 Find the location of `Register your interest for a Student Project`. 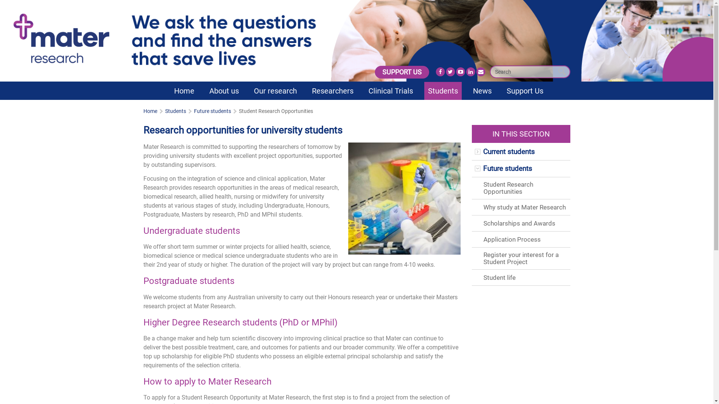

Register your interest for a Student Project is located at coordinates (521, 258).